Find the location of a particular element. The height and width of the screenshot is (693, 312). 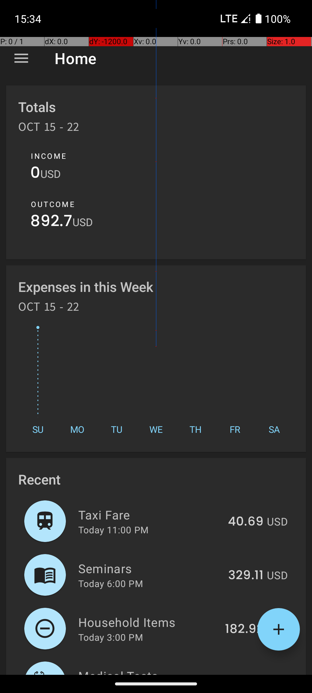

40.69 is located at coordinates (246, 522).